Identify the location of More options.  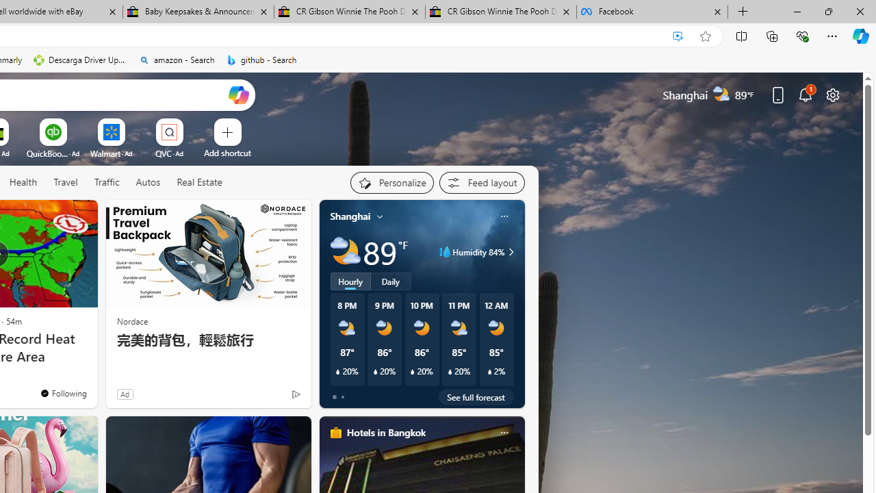
(504, 432).